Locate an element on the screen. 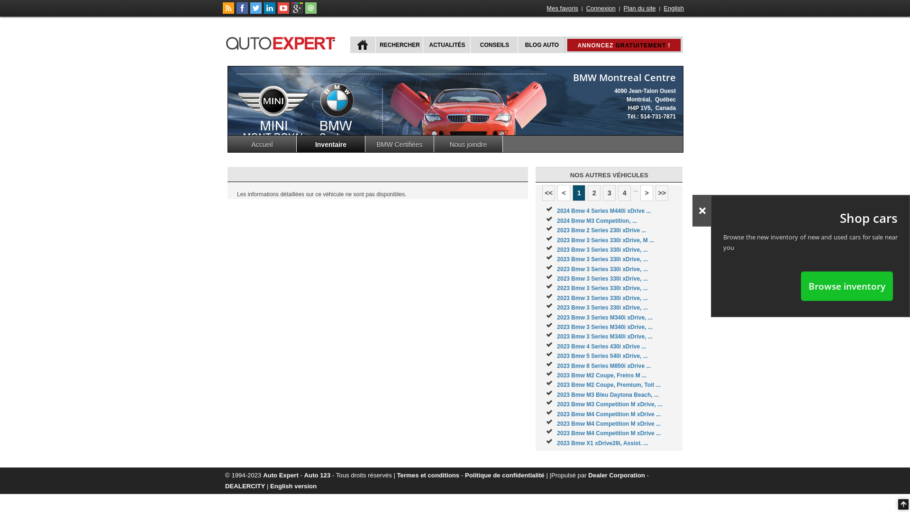 Image resolution: width=910 pixels, height=512 pixels. CONSEILS is located at coordinates (494, 45).